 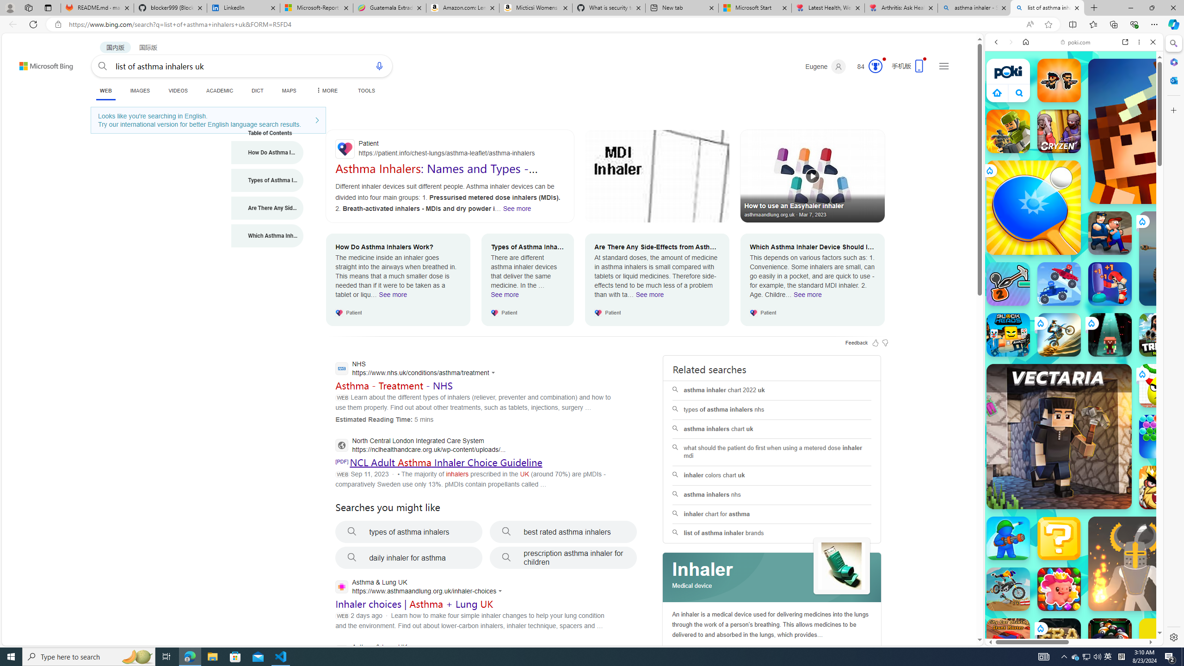 I want to click on Eugene, so click(x=826, y=67).